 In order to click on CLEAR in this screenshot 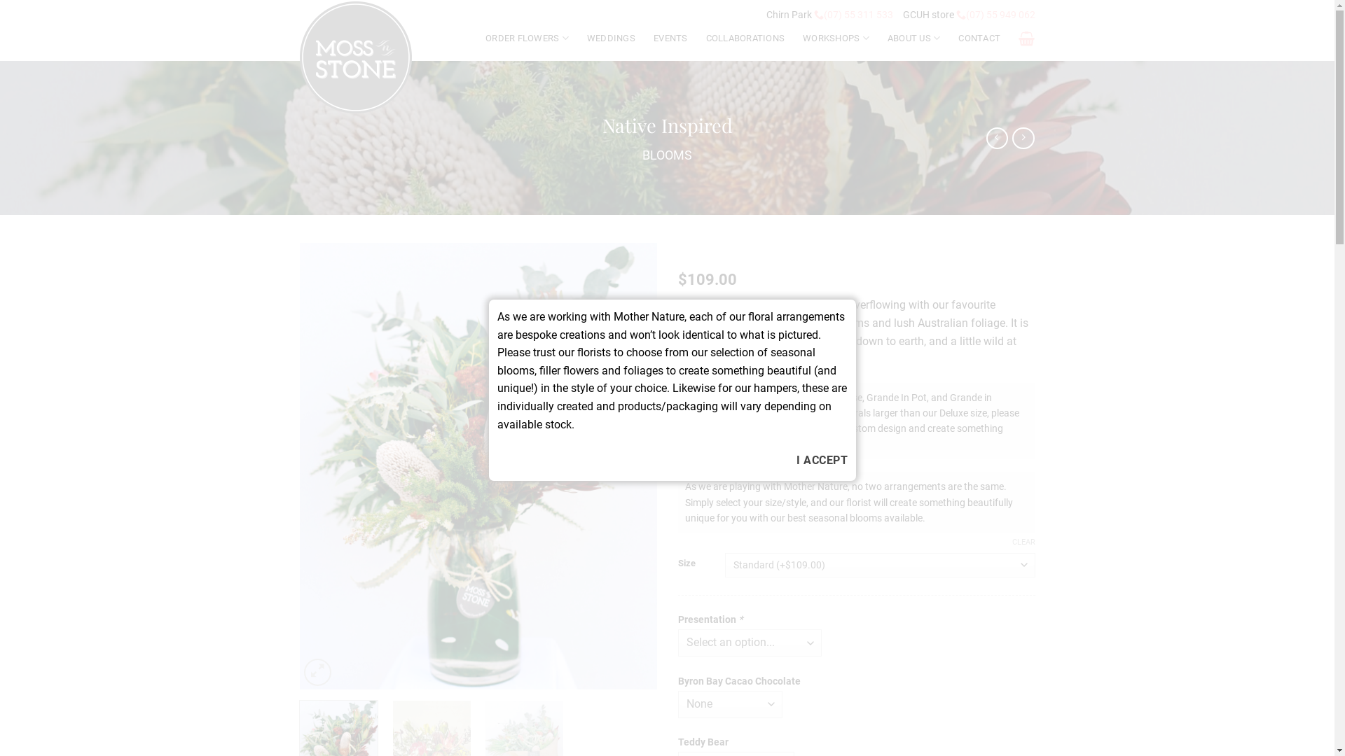, I will do `click(1023, 542)`.